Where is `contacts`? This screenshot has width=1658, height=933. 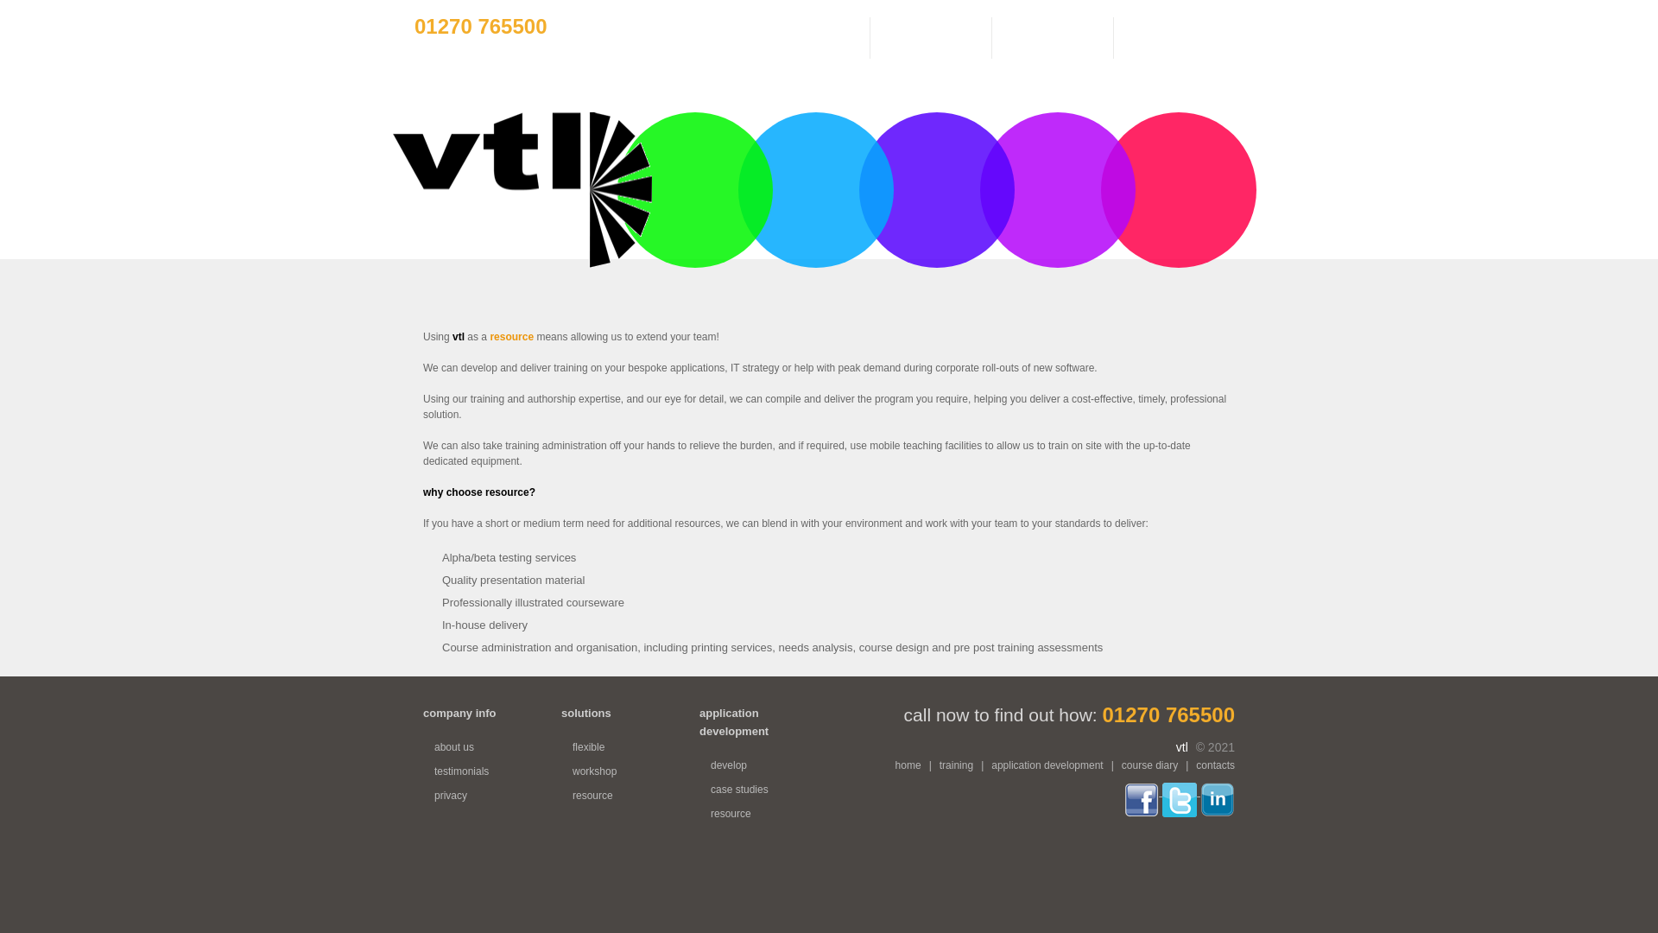 contacts is located at coordinates (1215, 765).